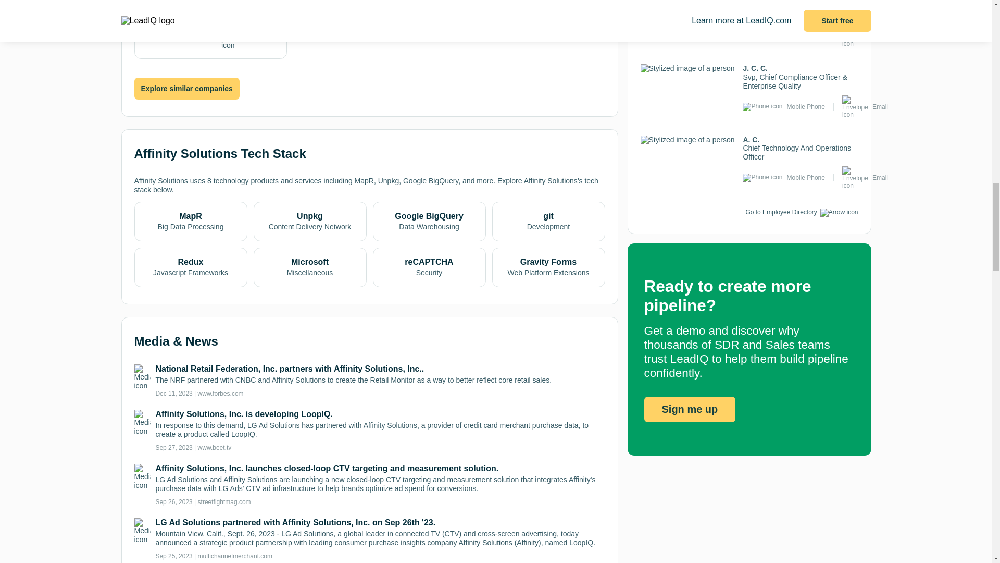 The image size is (1000, 563). Describe the element at coordinates (186, 89) in the screenshot. I see `Explore similar companies` at that location.